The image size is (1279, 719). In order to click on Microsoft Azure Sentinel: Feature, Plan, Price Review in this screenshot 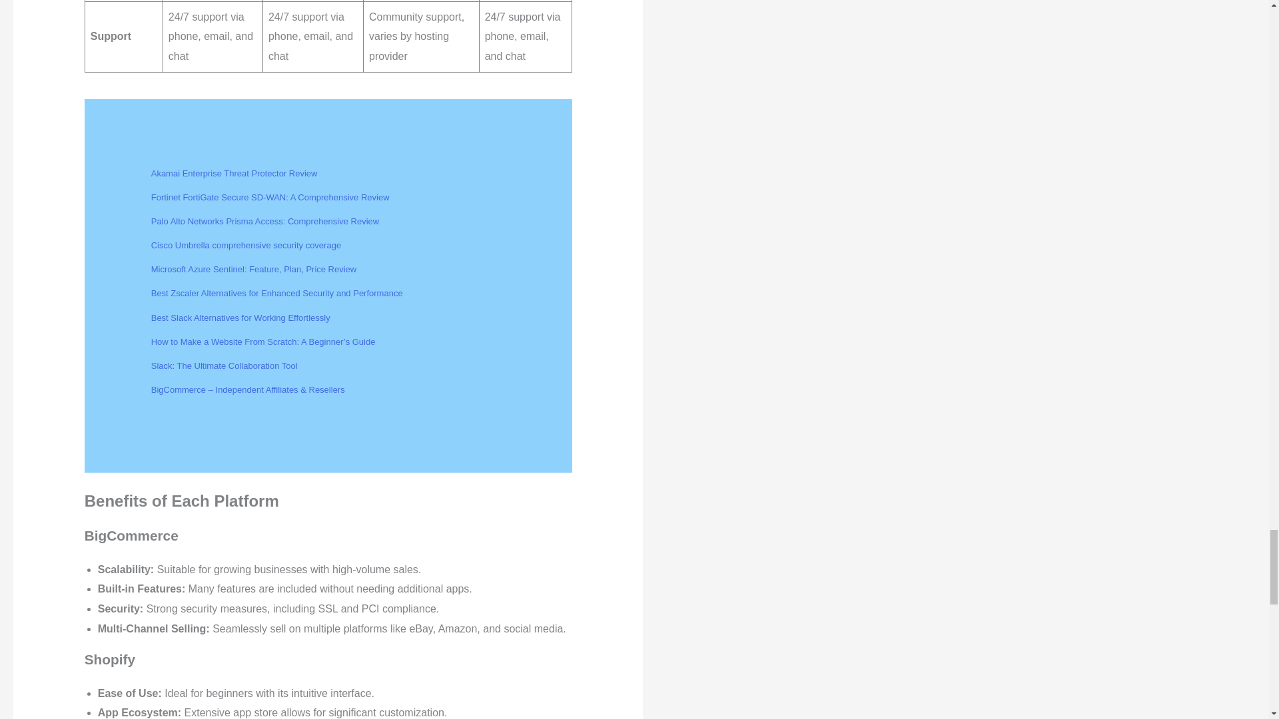, I will do `click(253, 269)`.